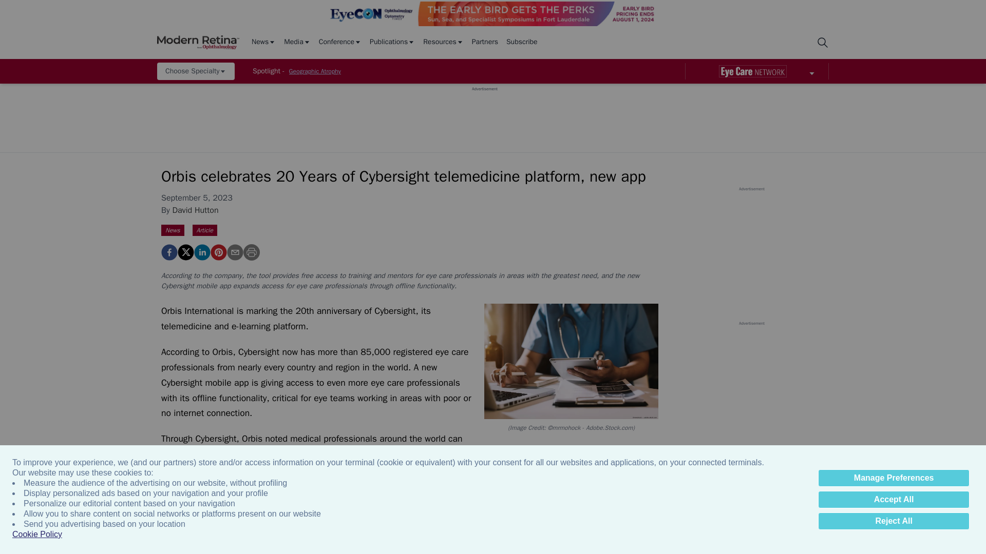 This screenshot has height=554, width=986. I want to click on Manage Preferences, so click(894, 478).